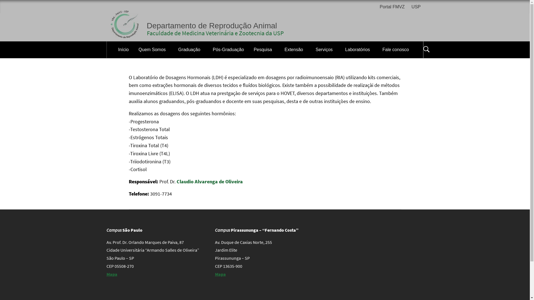 Image resolution: width=534 pixels, height=300 pixels. What do you see at coordinates (416, 7) in the screenshot?
I see `USP` at bounding box center [416, 7].